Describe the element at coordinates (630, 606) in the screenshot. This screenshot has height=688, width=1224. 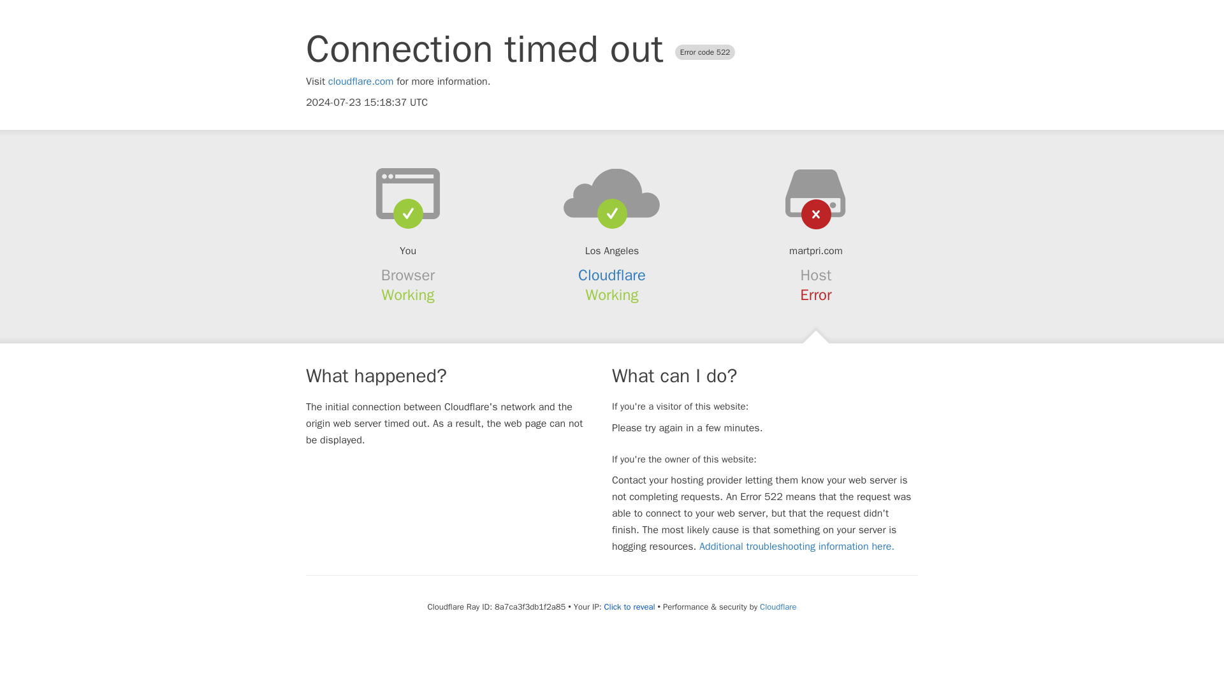
I see `Click to reveal` at that location.